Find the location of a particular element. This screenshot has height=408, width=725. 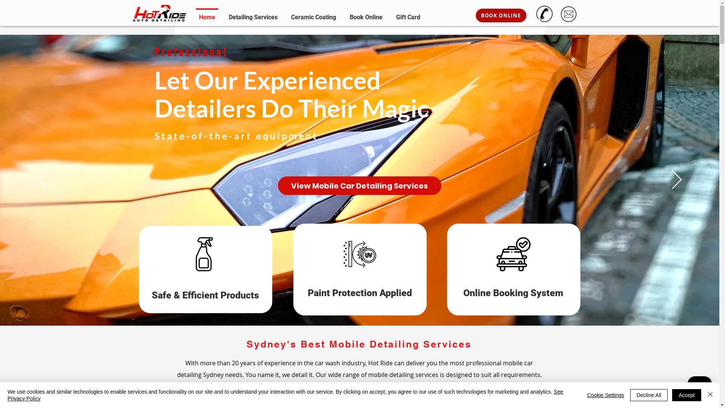

View Mobile Car Detailing Services is located at coordinates (359, 186).